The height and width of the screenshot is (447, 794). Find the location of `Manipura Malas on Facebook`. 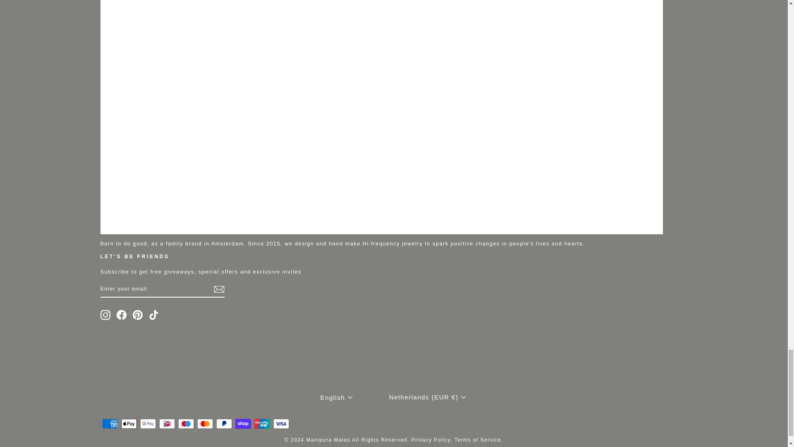

Manipura Malas on Facebook is located at coordinates (122, 315).